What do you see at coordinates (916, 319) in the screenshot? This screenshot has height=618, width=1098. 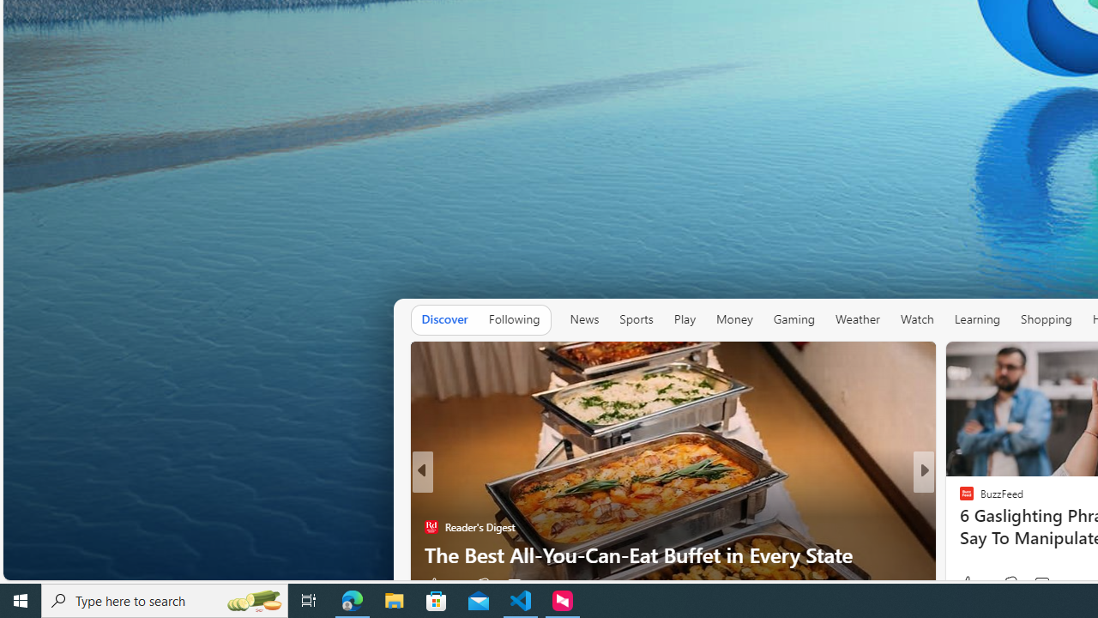 I see `Watch` at bounding box center [916, 319].